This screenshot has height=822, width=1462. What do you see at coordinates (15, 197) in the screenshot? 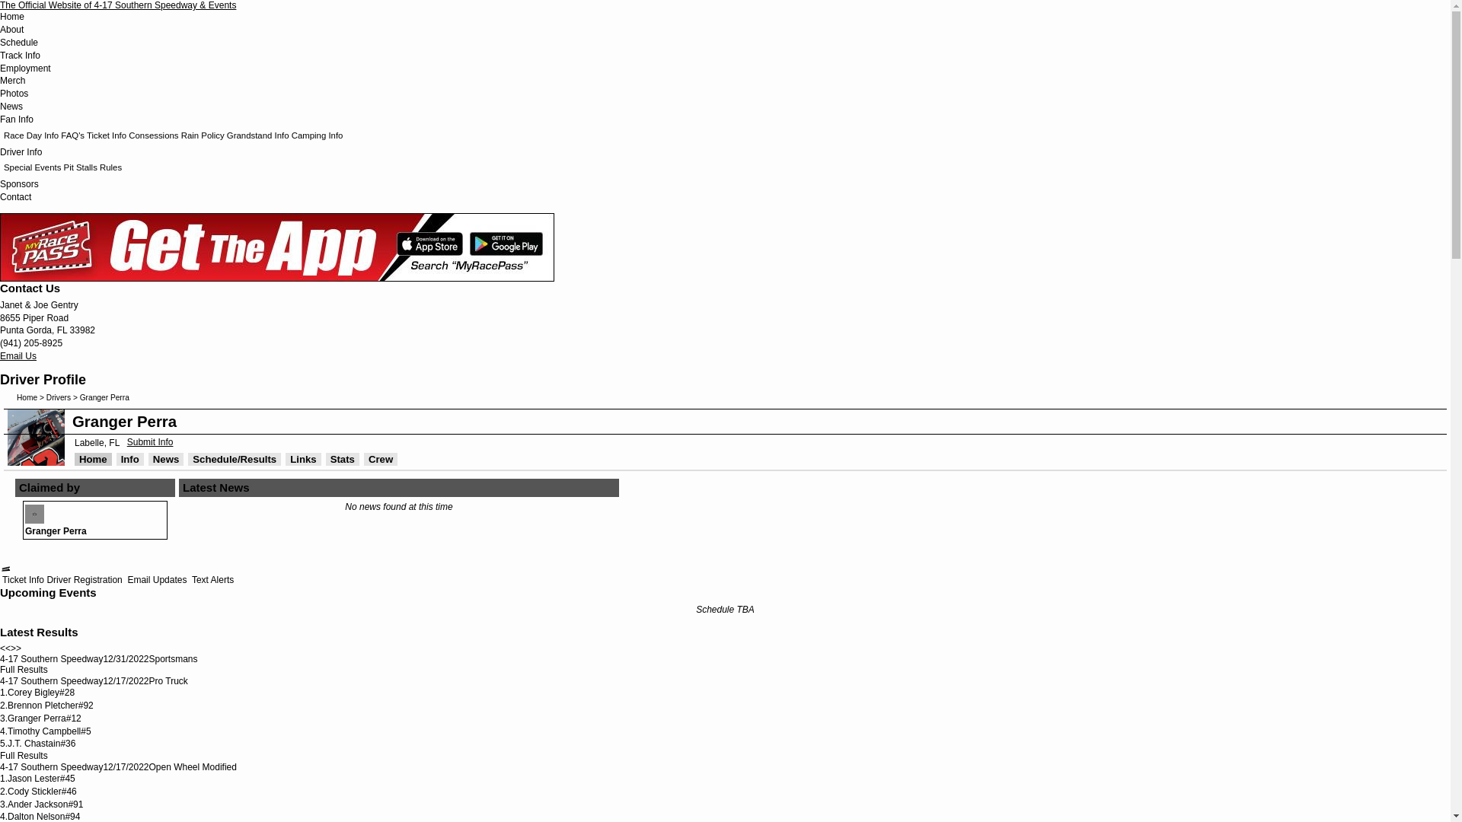
I see `Contact` at bounding box center [15, 197].